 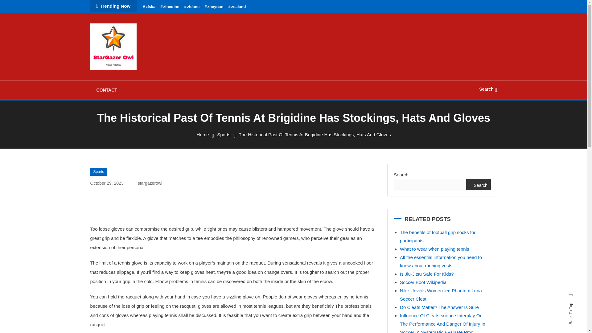 I want to click on Search, so click(x=488, y=89).